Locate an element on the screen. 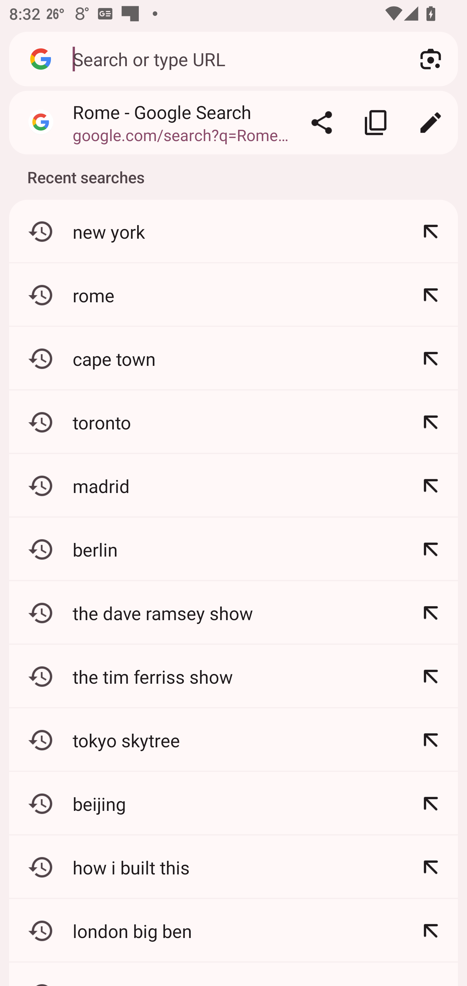 This screenshot has height=986, width=467. Refine: london big ben is located at coordinates (431, 931).